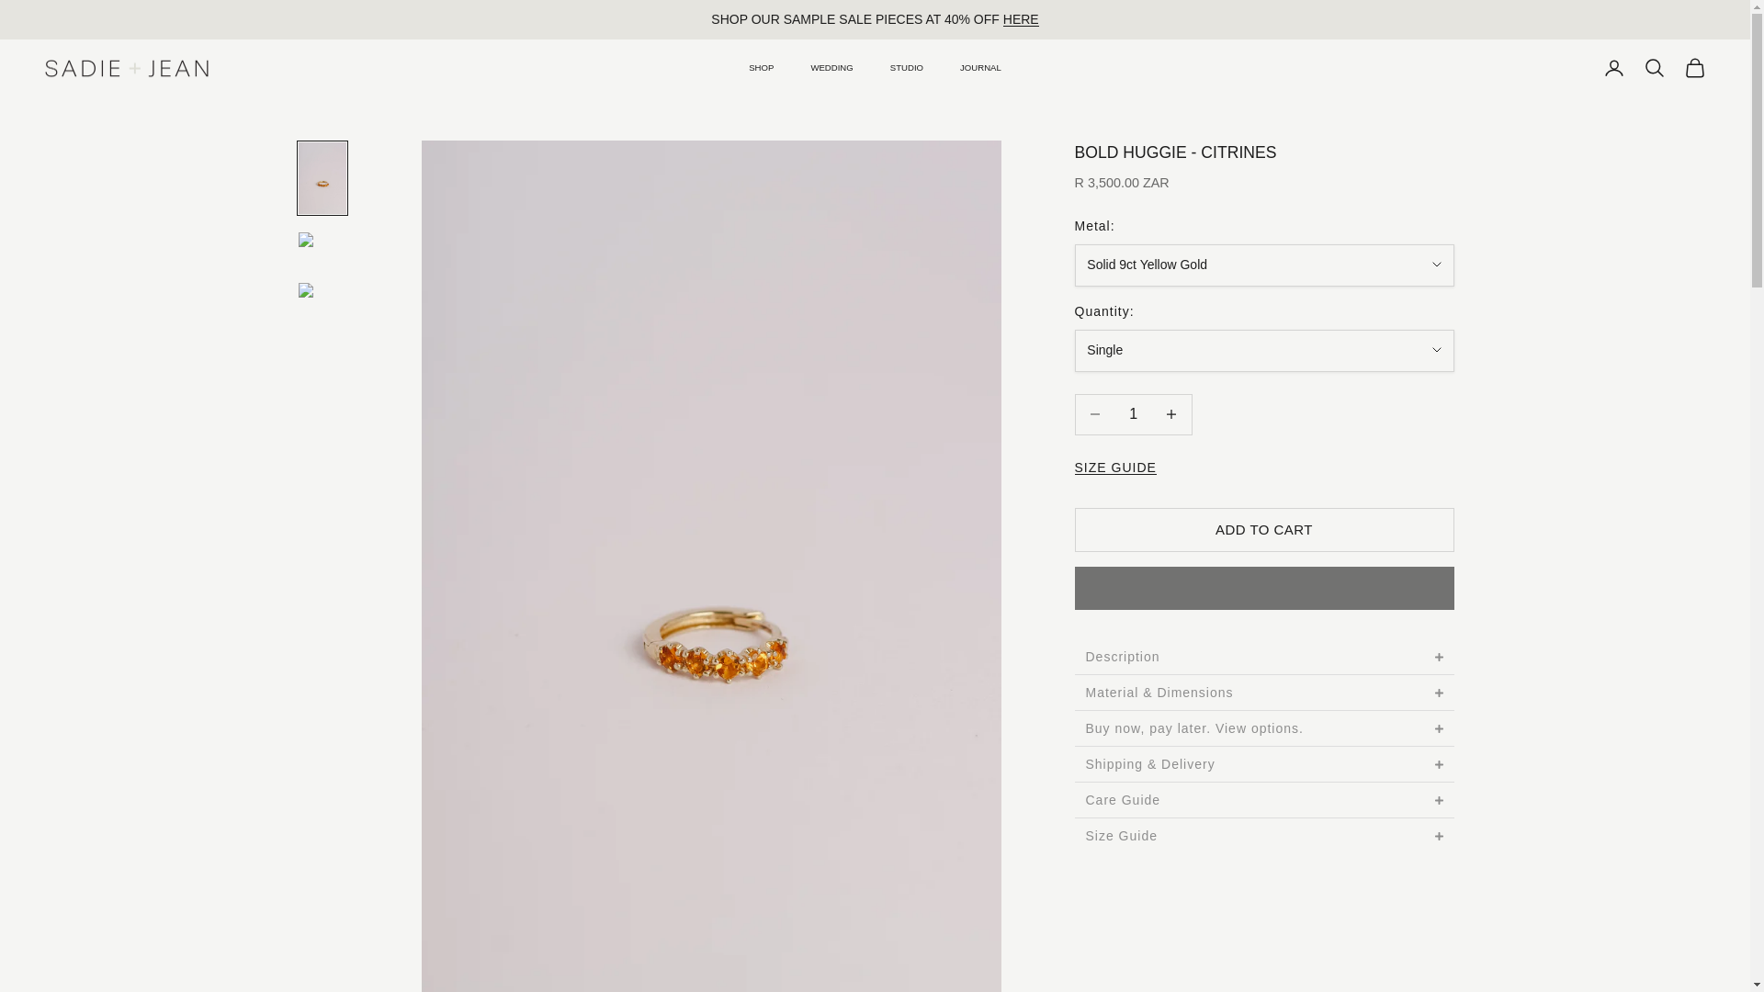 The height and width of the screenshot is (992, 1764). I want to click on Open search, so click(1654, 68).